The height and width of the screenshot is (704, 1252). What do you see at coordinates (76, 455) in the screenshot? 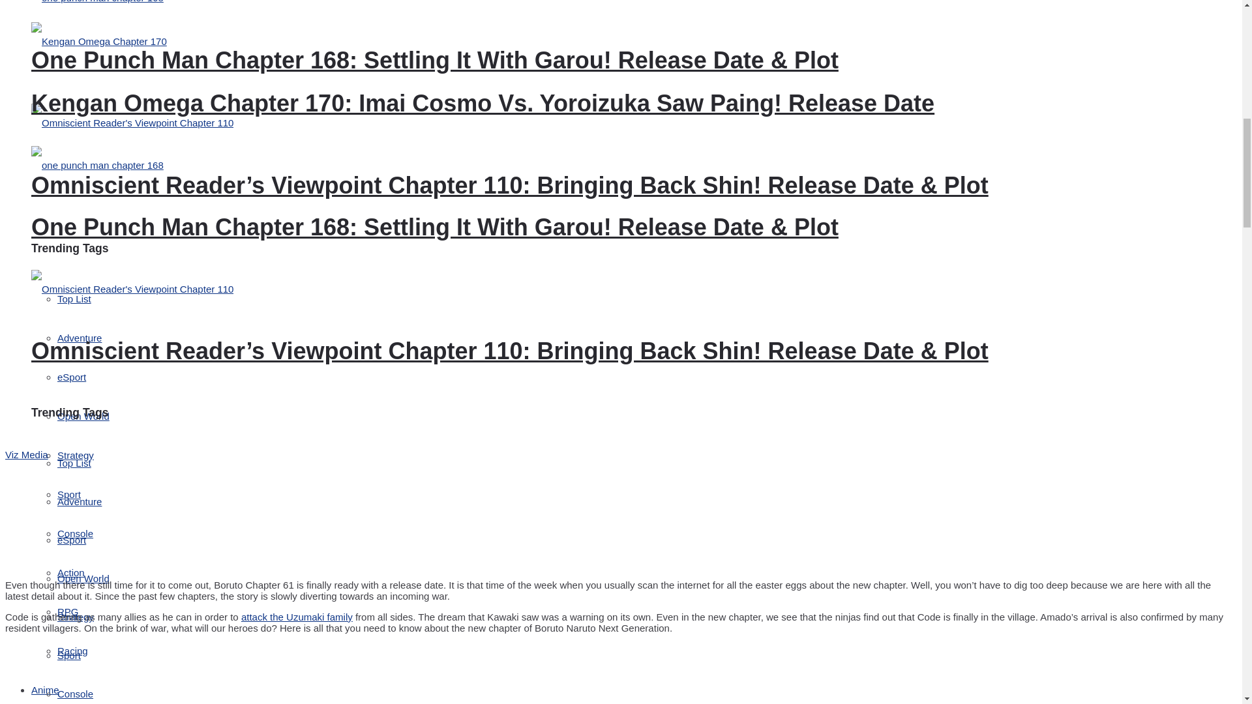
I see `Strategy` at bounding box center [76, 455].